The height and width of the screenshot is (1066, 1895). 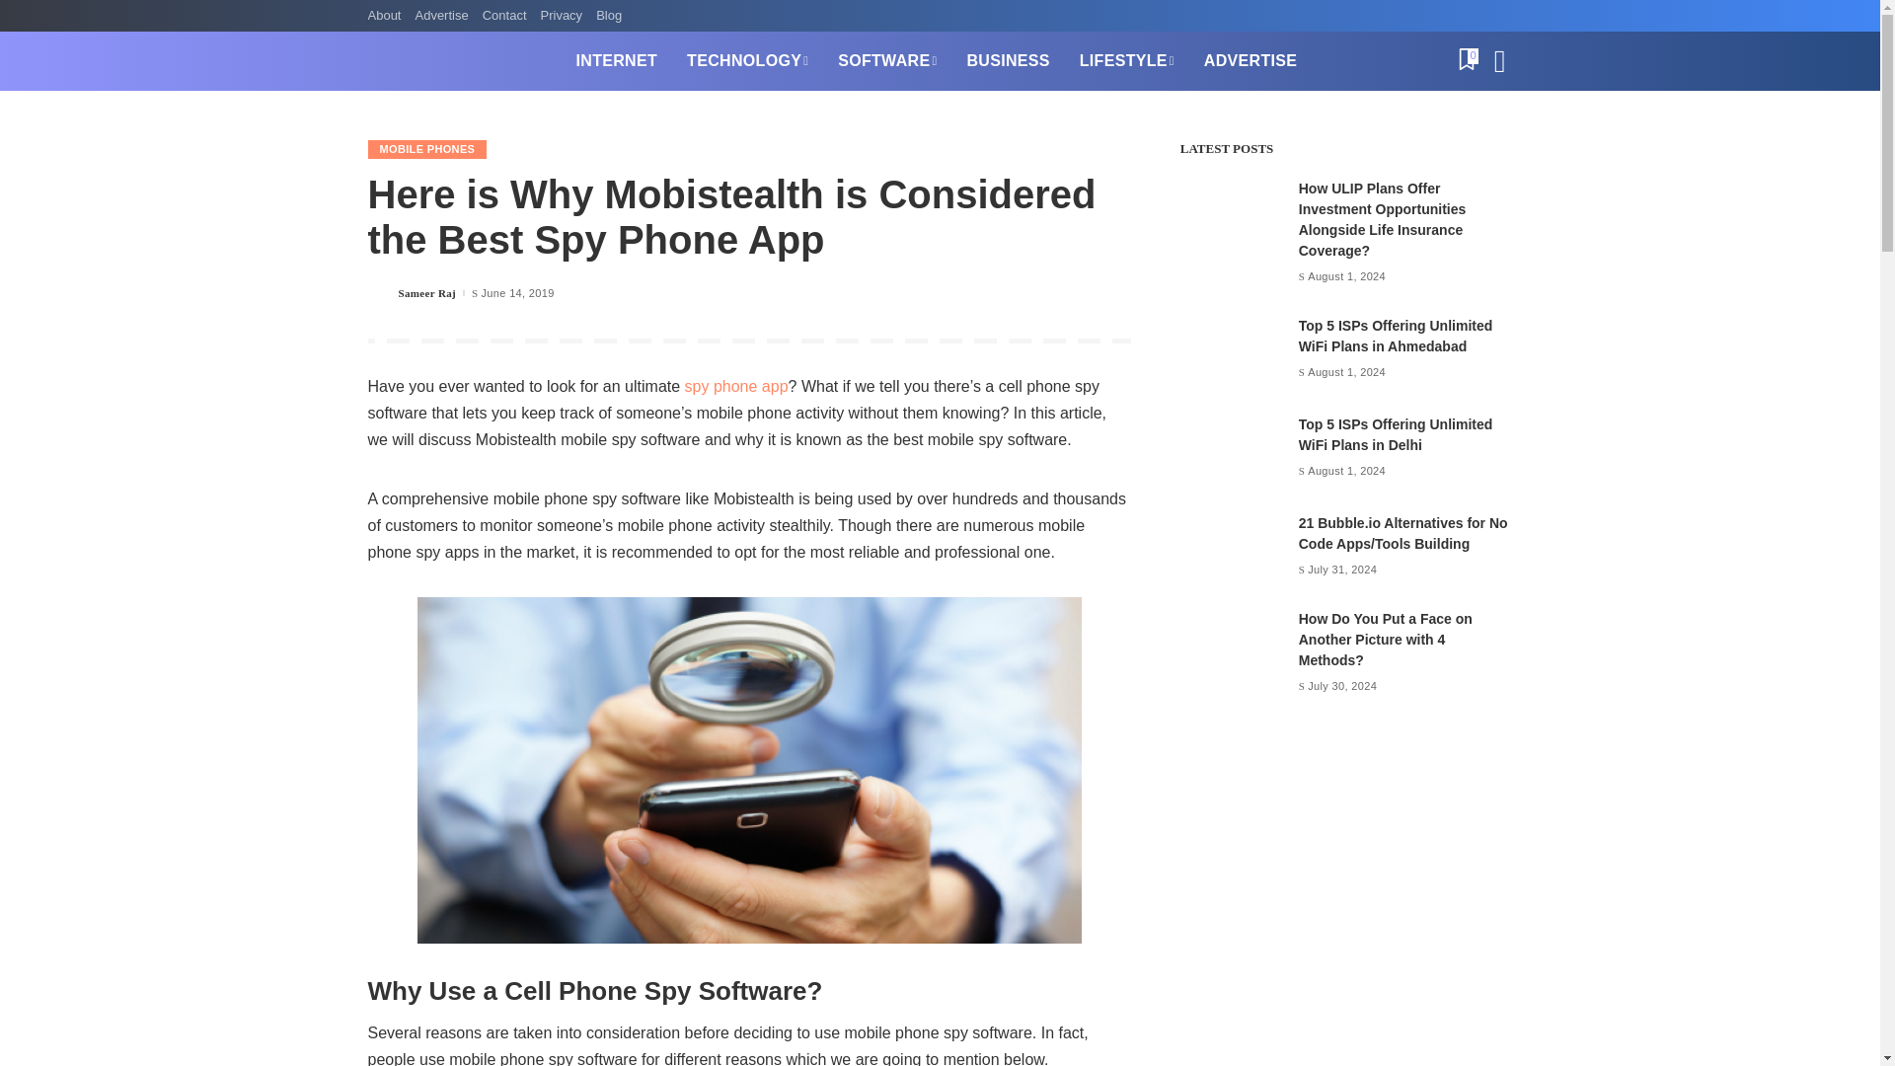 I want to click on About, so click(x=387, y=16).